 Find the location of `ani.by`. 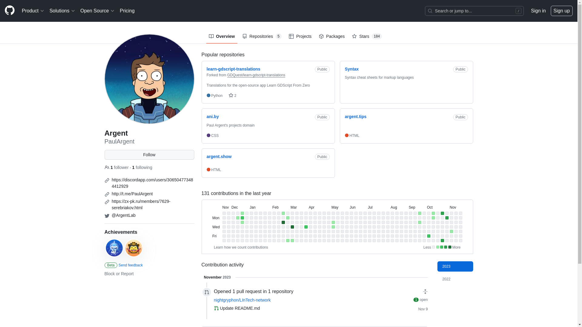

ani.by is located at coordinates (213, 117).